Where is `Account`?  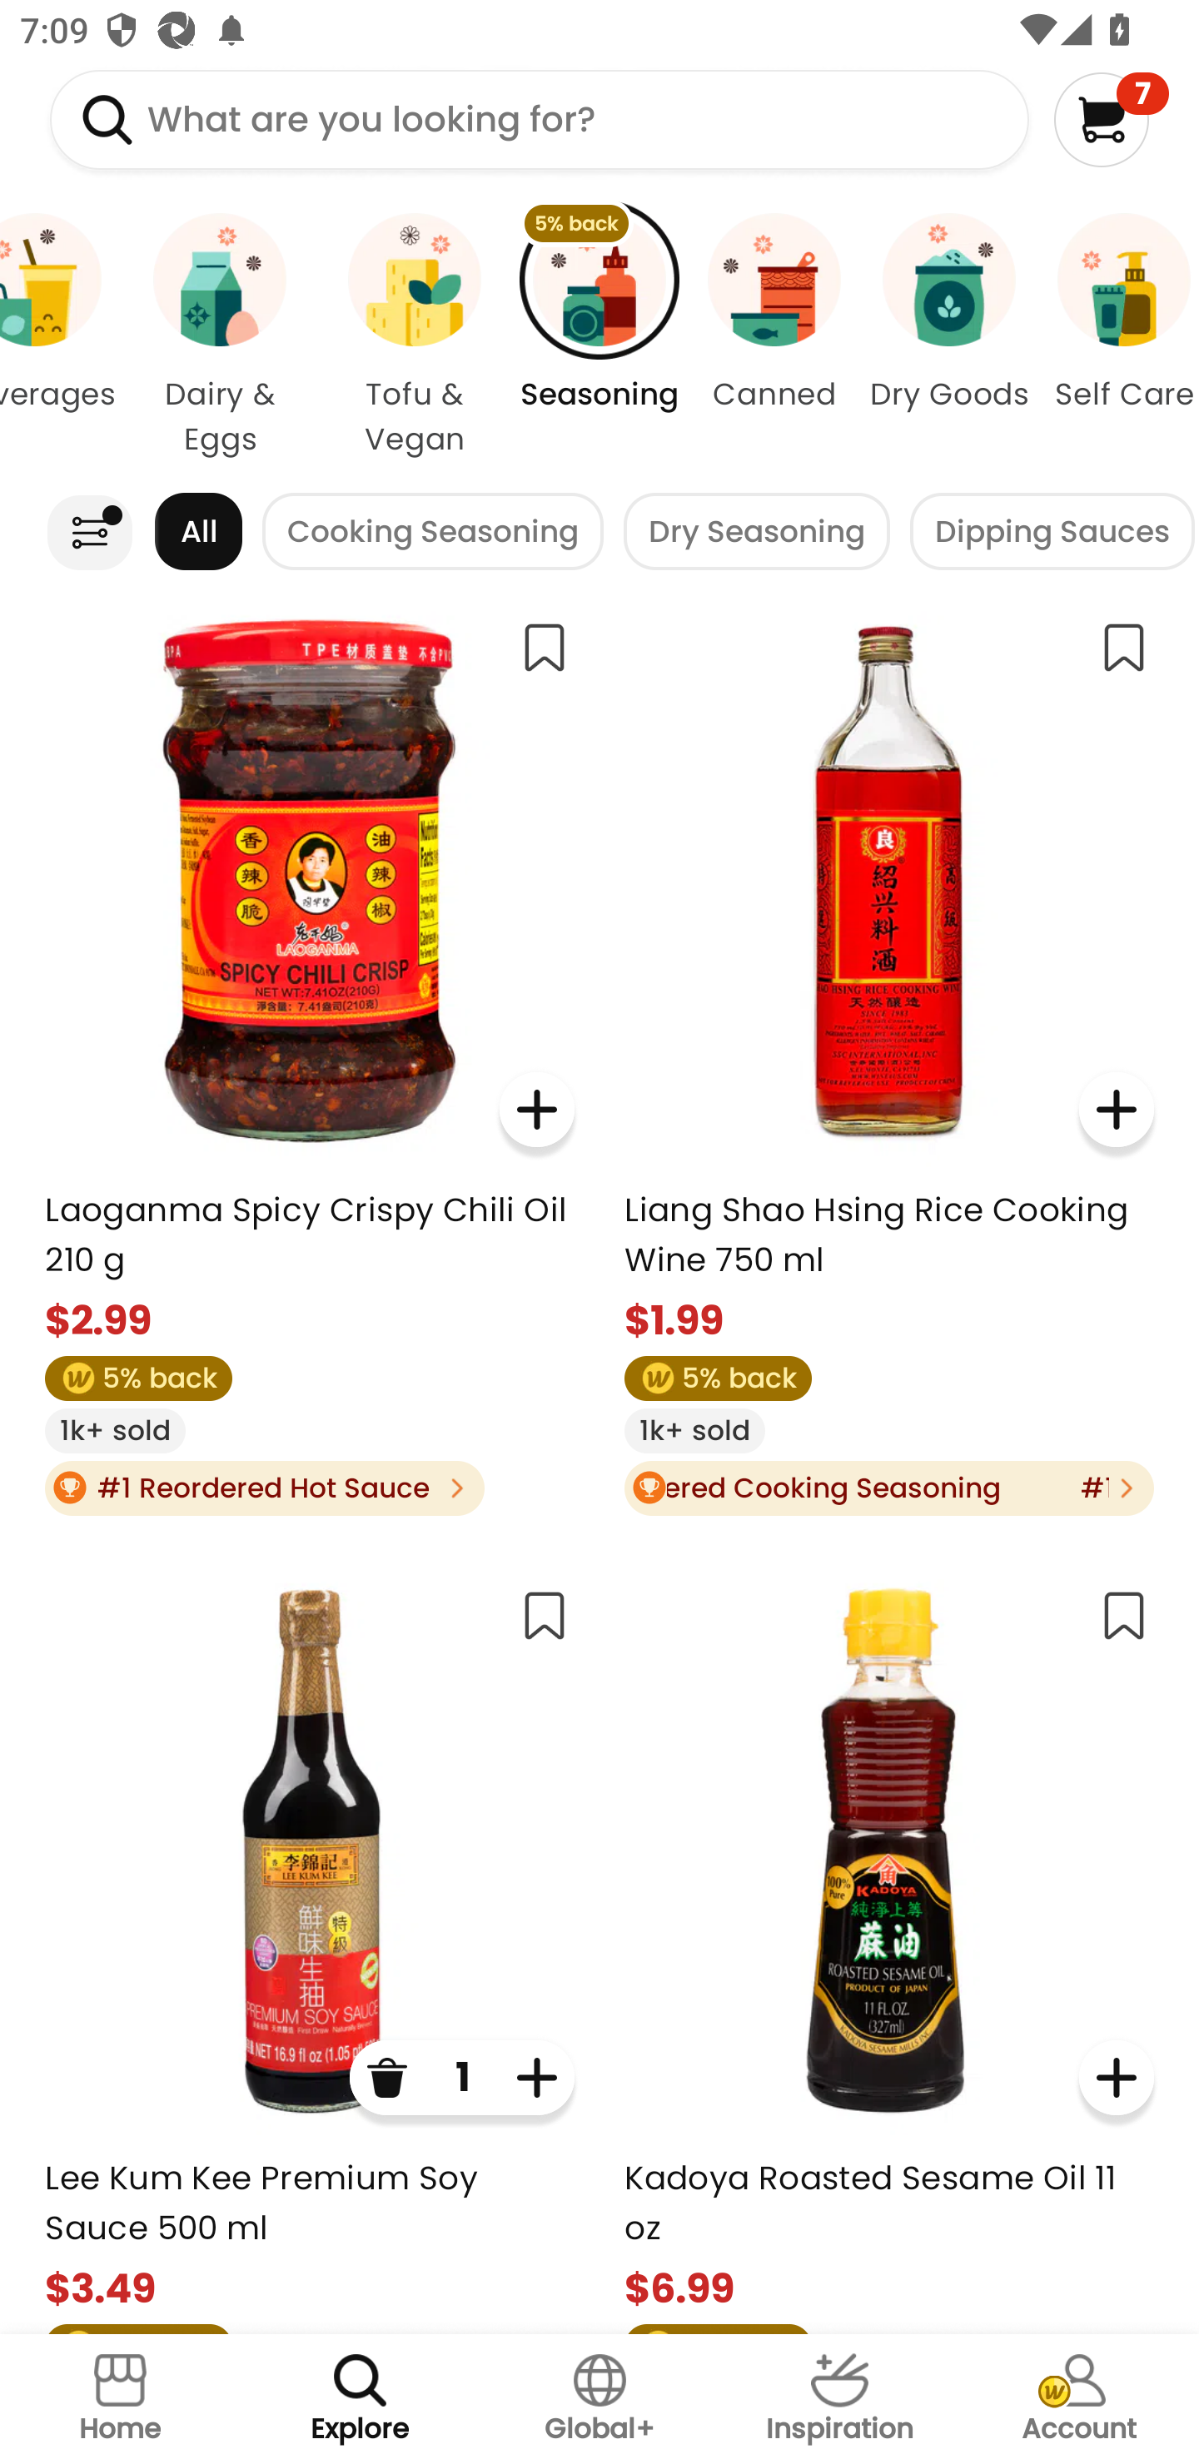
Account is located at coordinates (1079, 2399).